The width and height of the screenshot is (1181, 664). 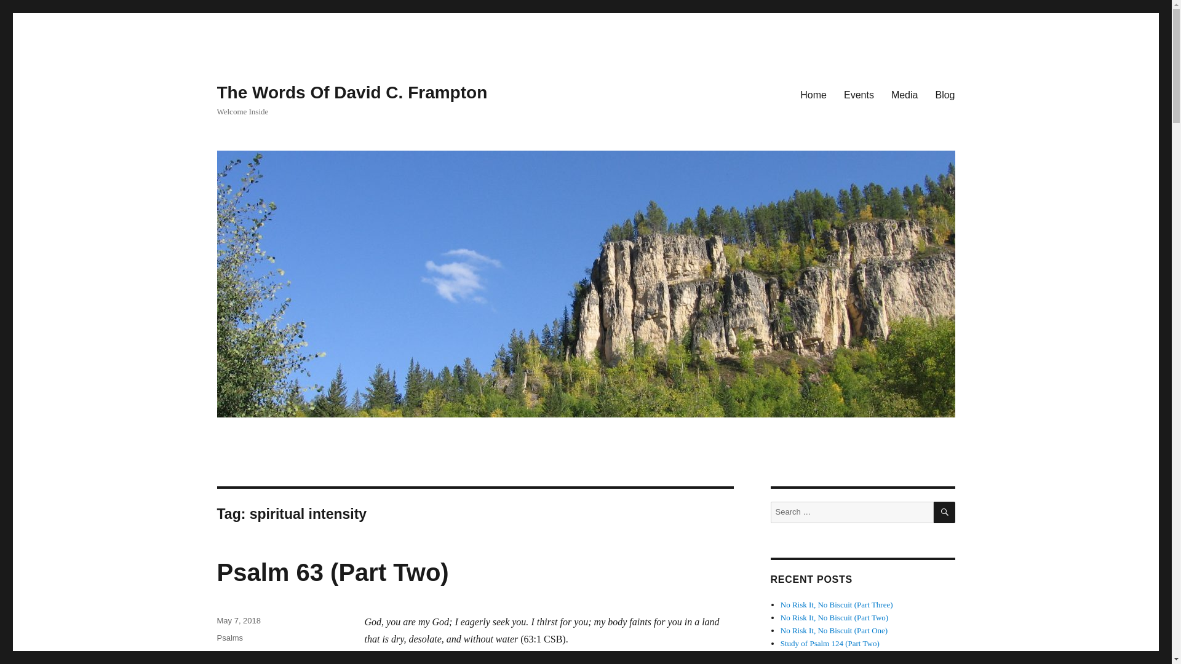 I want to click on Events, so click(x=859, y=94).